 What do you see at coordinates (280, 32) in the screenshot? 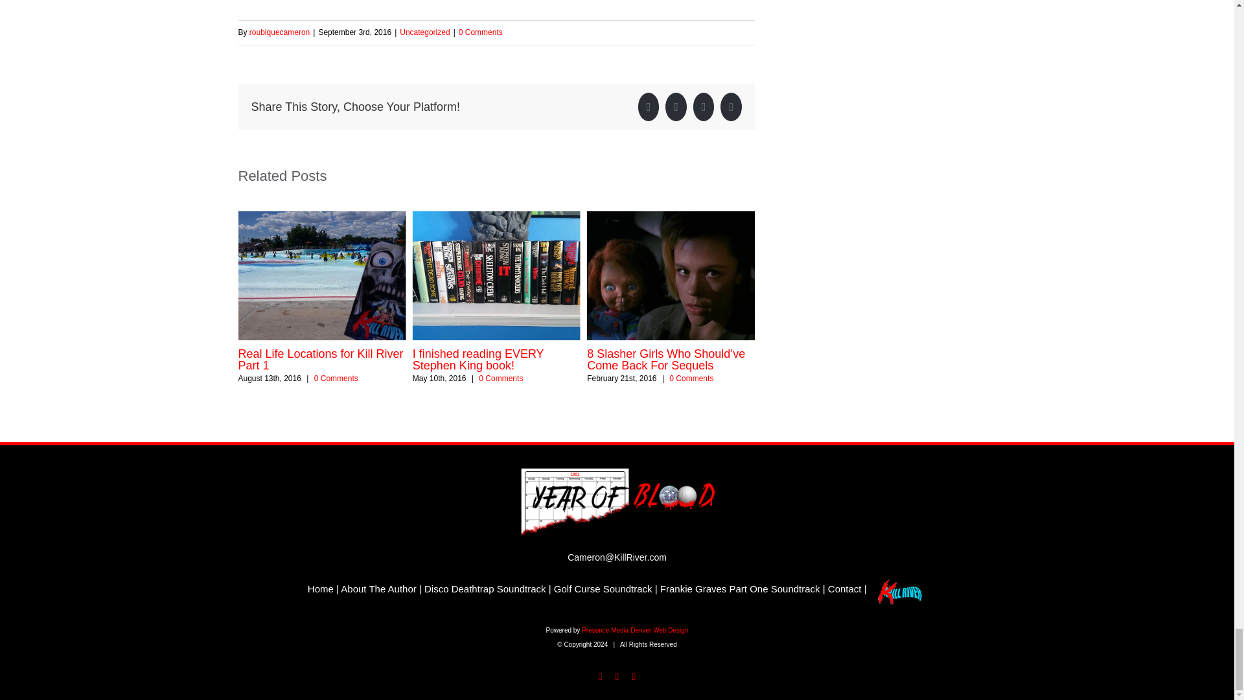
I see `roubiquecameron` at bounding box center [280, 32].